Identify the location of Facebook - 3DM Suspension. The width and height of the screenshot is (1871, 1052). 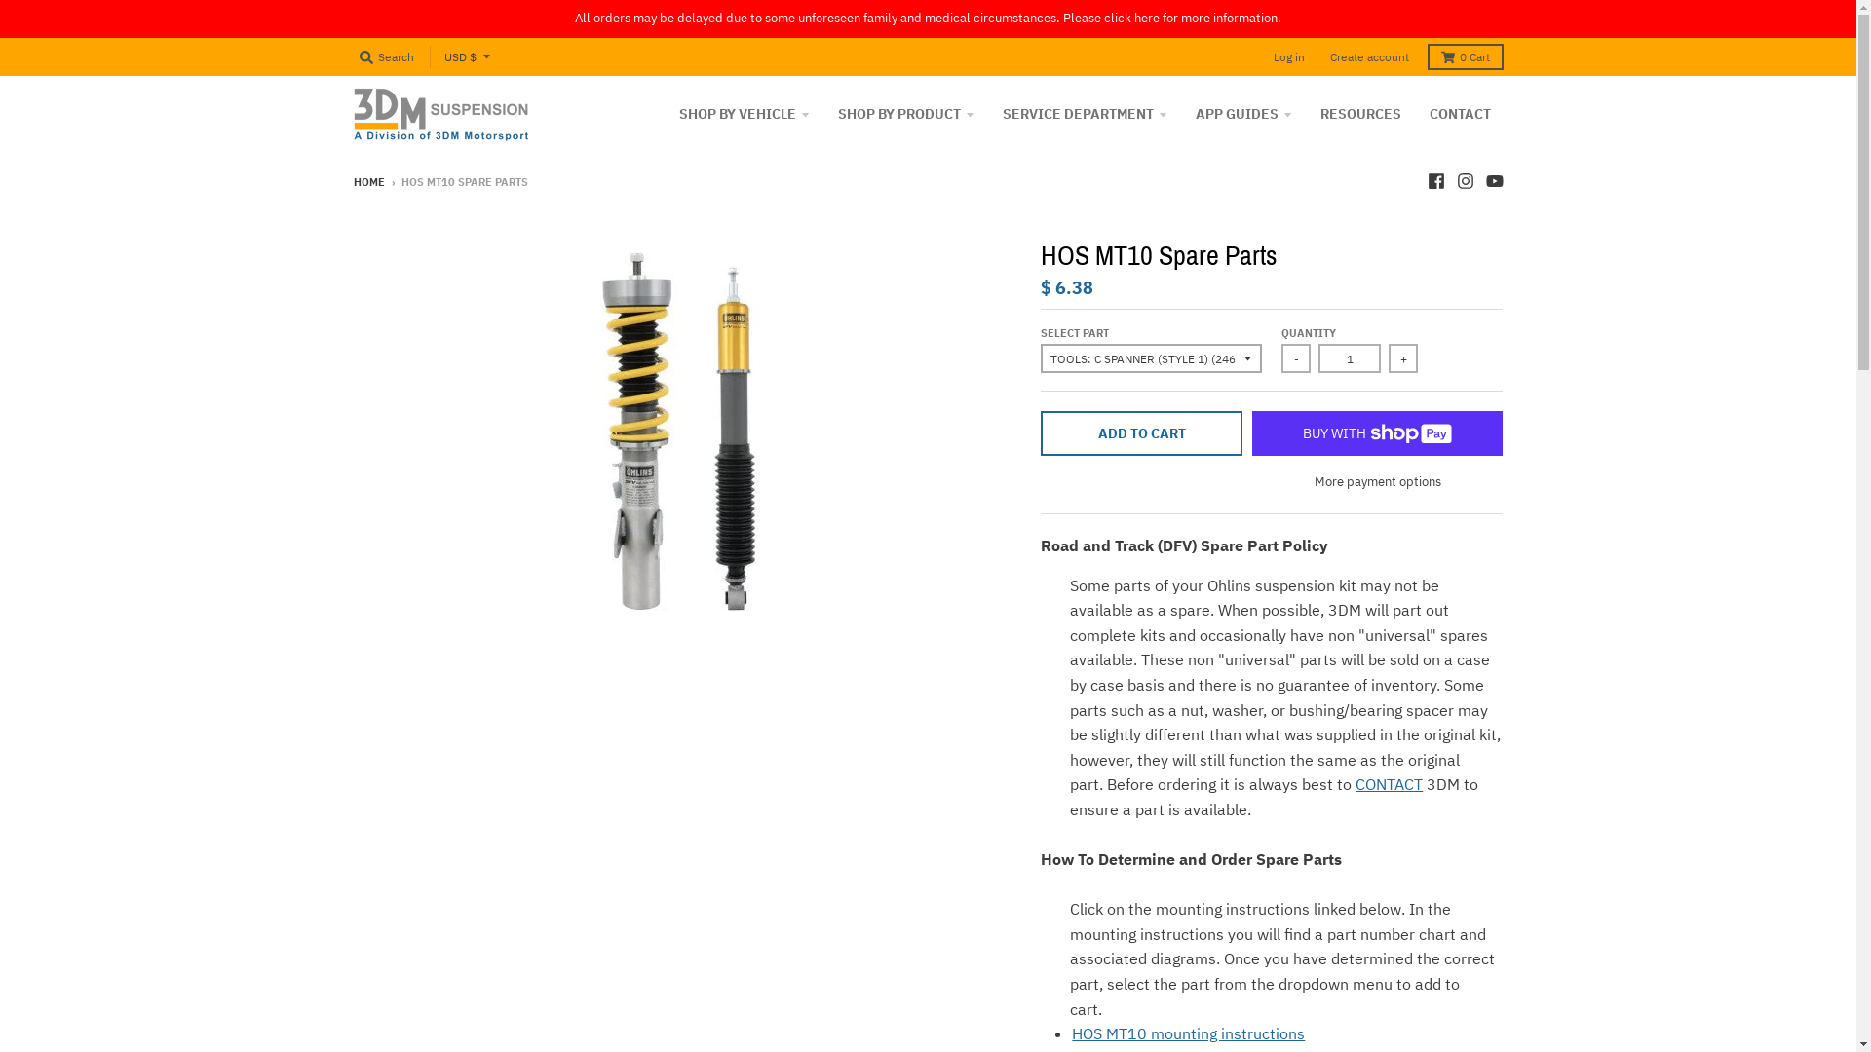
(1435, 181).